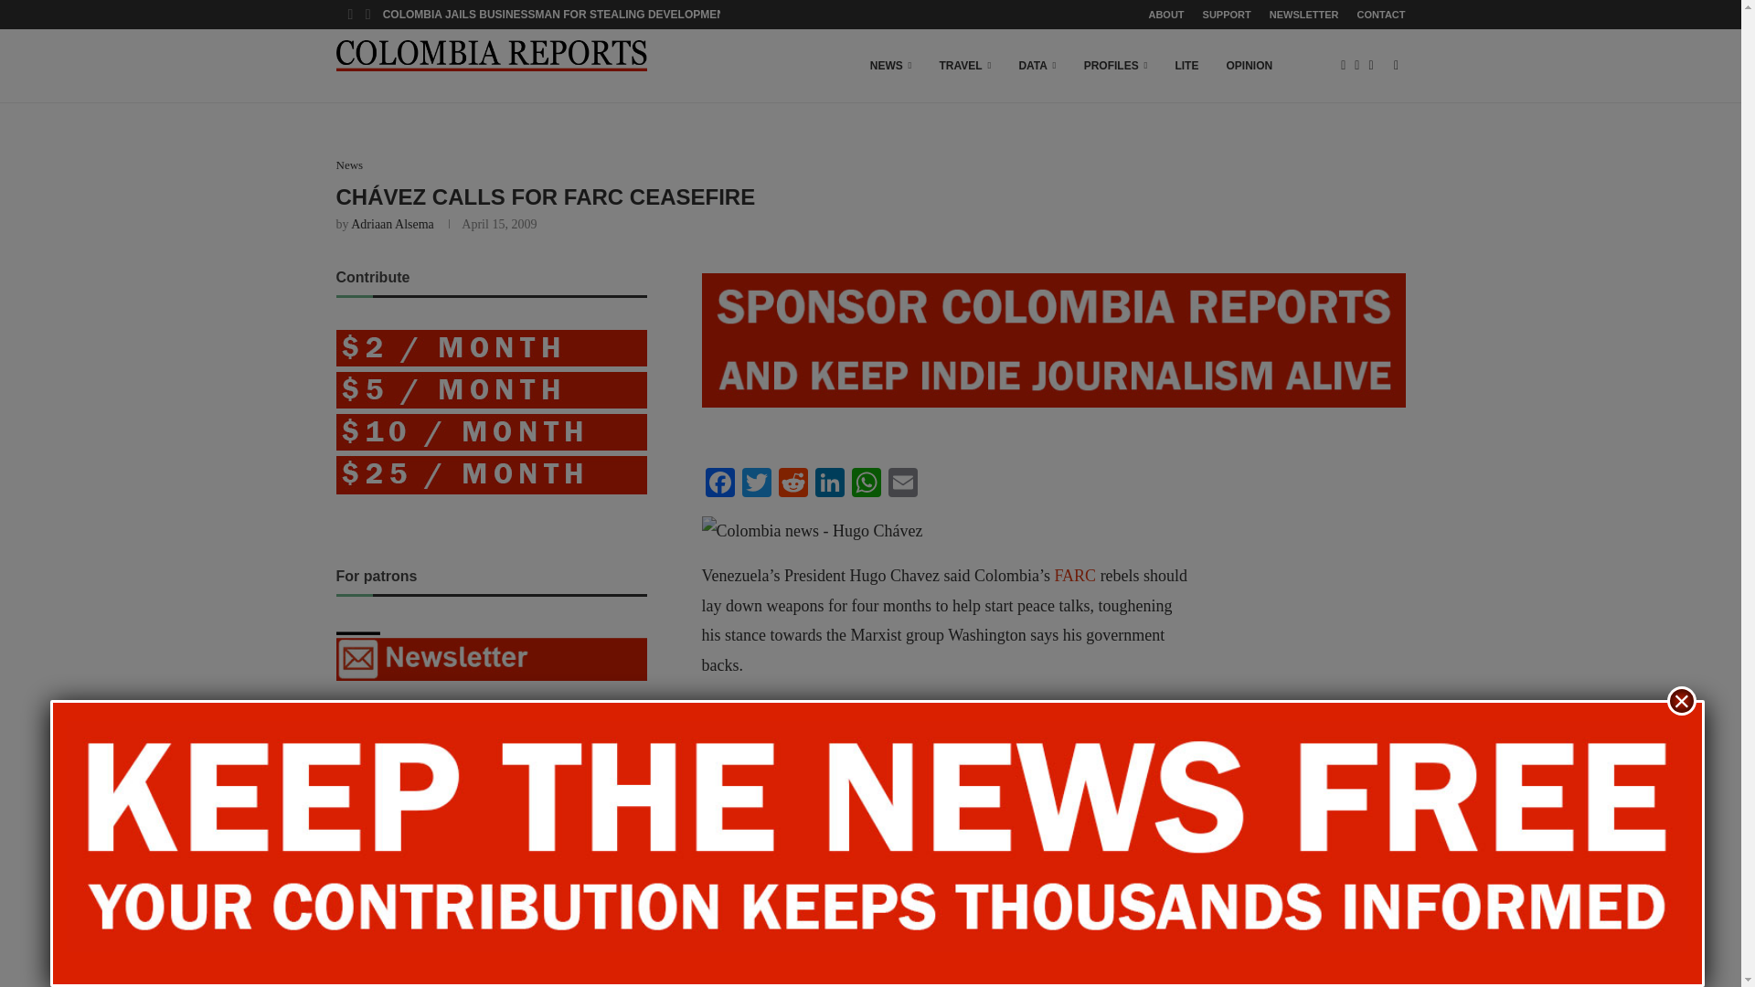 The height and width of the screenshot is (987, 1755). What do you see at coordinates (720, 484) in the screenshot?
I see `Facebook` at bounding box center [720, 484].